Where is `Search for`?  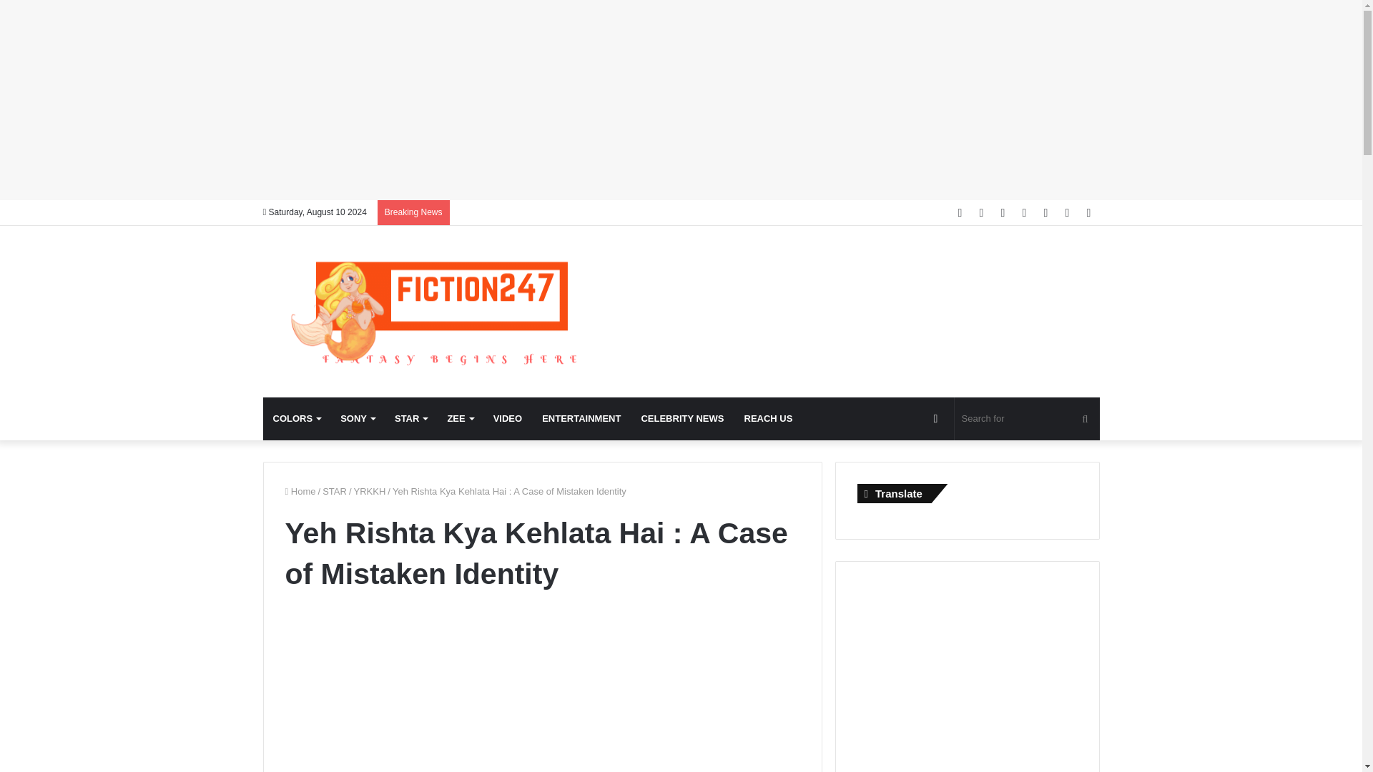 Search for is located at coordinates (1027, 419).